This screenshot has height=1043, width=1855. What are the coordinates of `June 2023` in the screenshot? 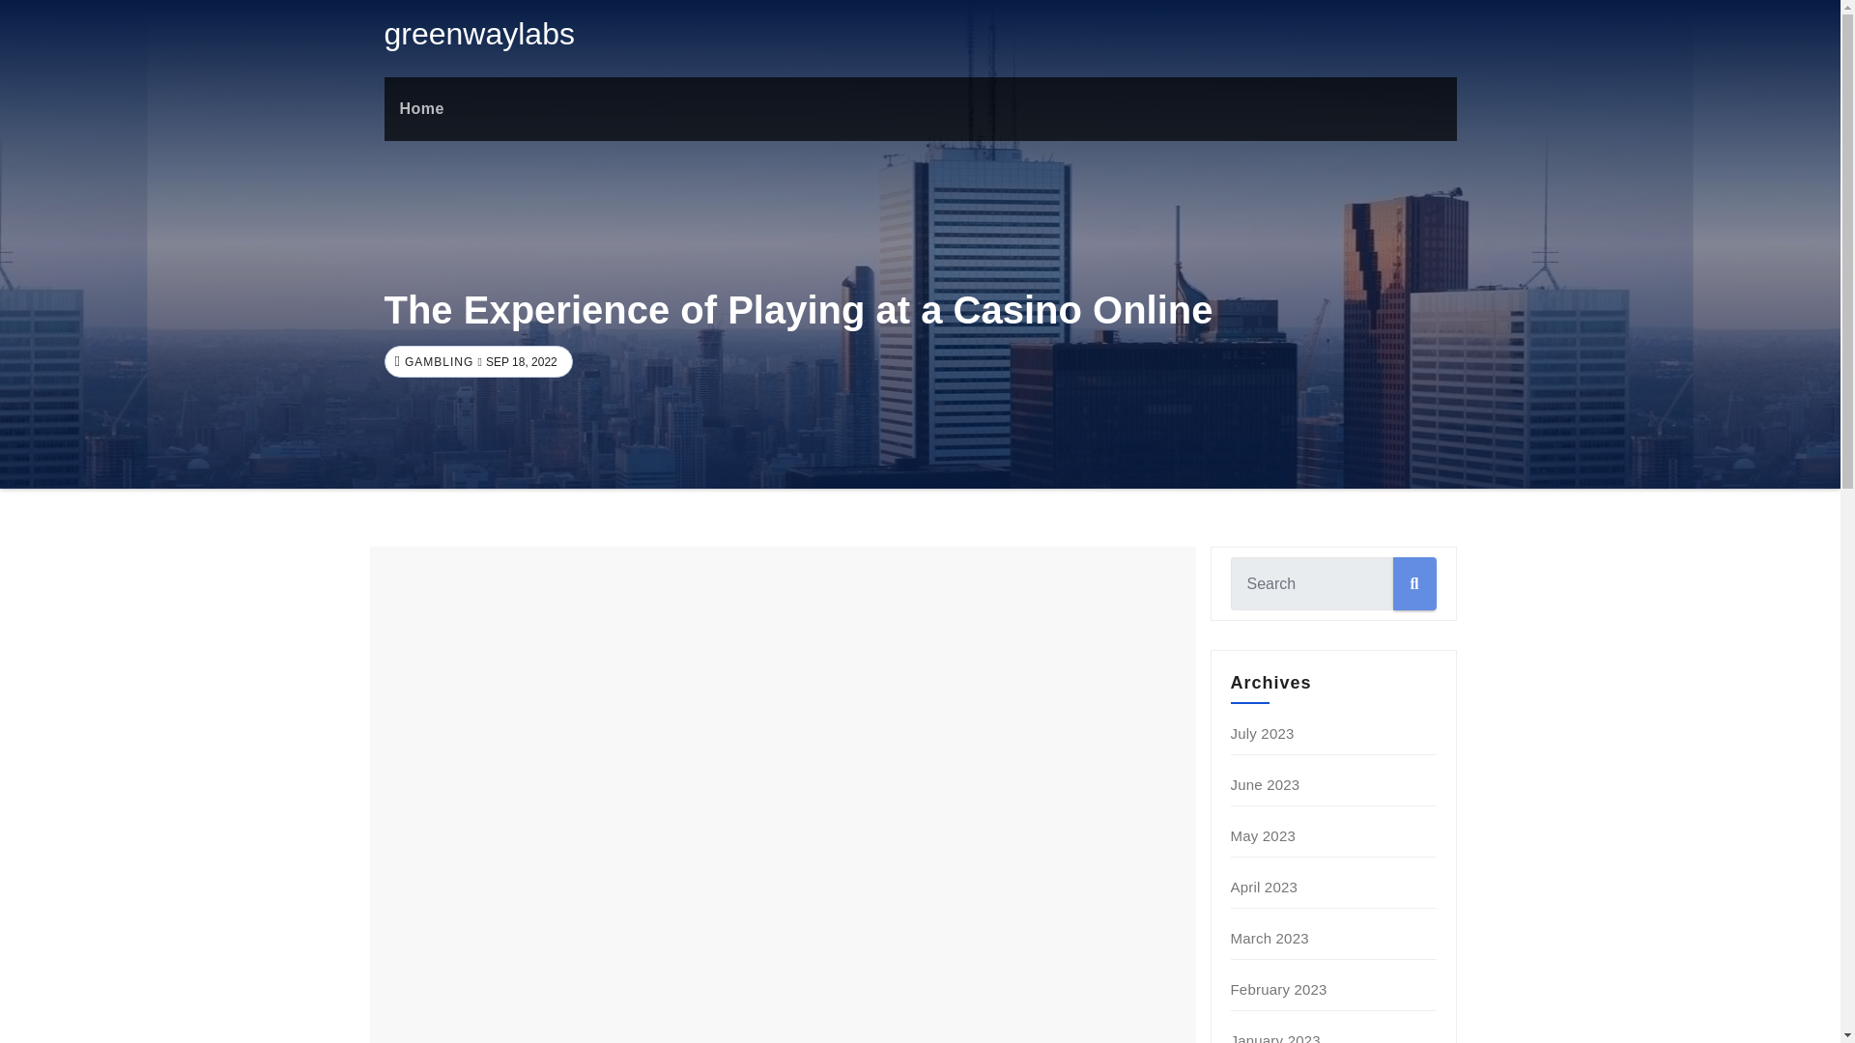 It's located at (1266, 784).